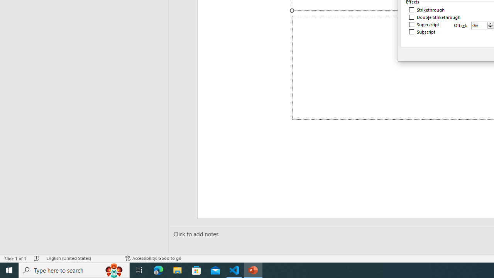 This screenshot has height=278, width=494. What do you see at coordinates (425, 25) in the screenshot?
I see `Superscript` at bounding box center [425, 25].